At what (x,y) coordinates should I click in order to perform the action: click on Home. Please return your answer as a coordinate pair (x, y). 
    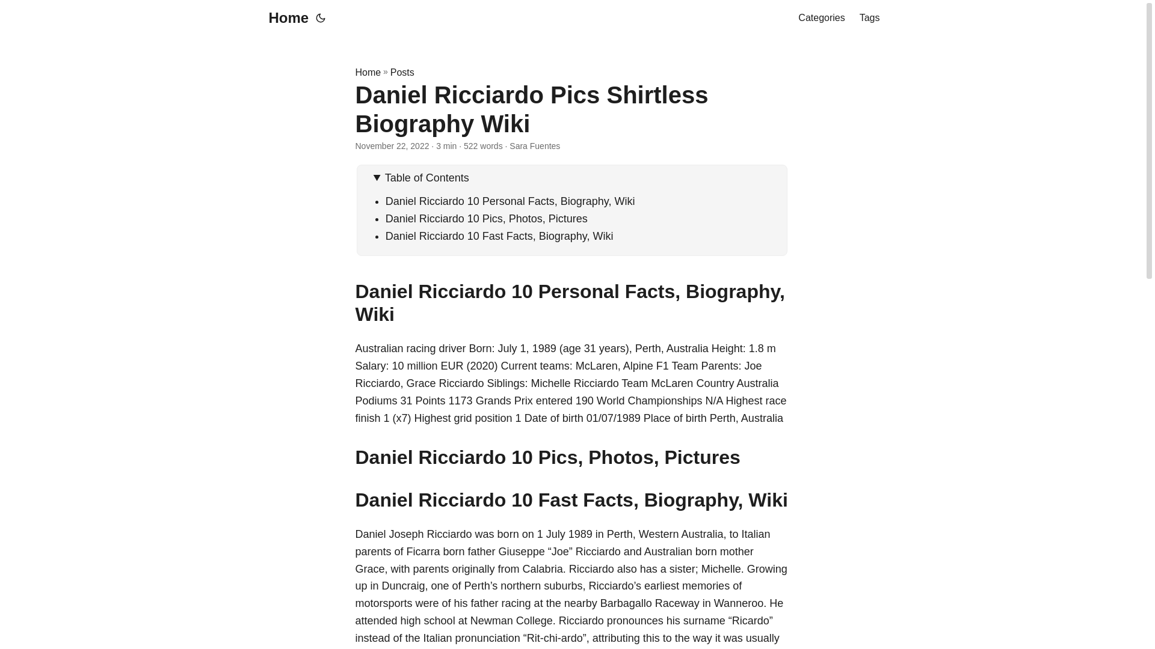
    Looking at the image, I should click on (285, 18).